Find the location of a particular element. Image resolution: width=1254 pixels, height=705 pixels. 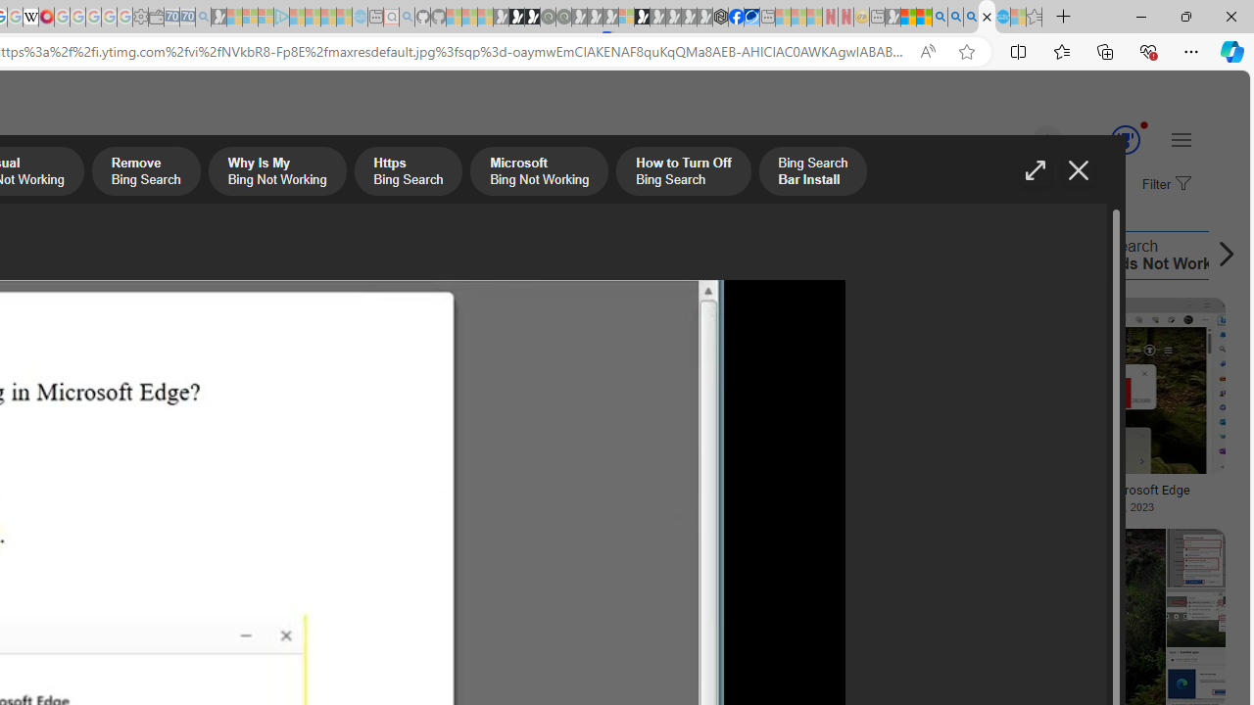

Remove Bing Search is located at coordinates (145, 173).